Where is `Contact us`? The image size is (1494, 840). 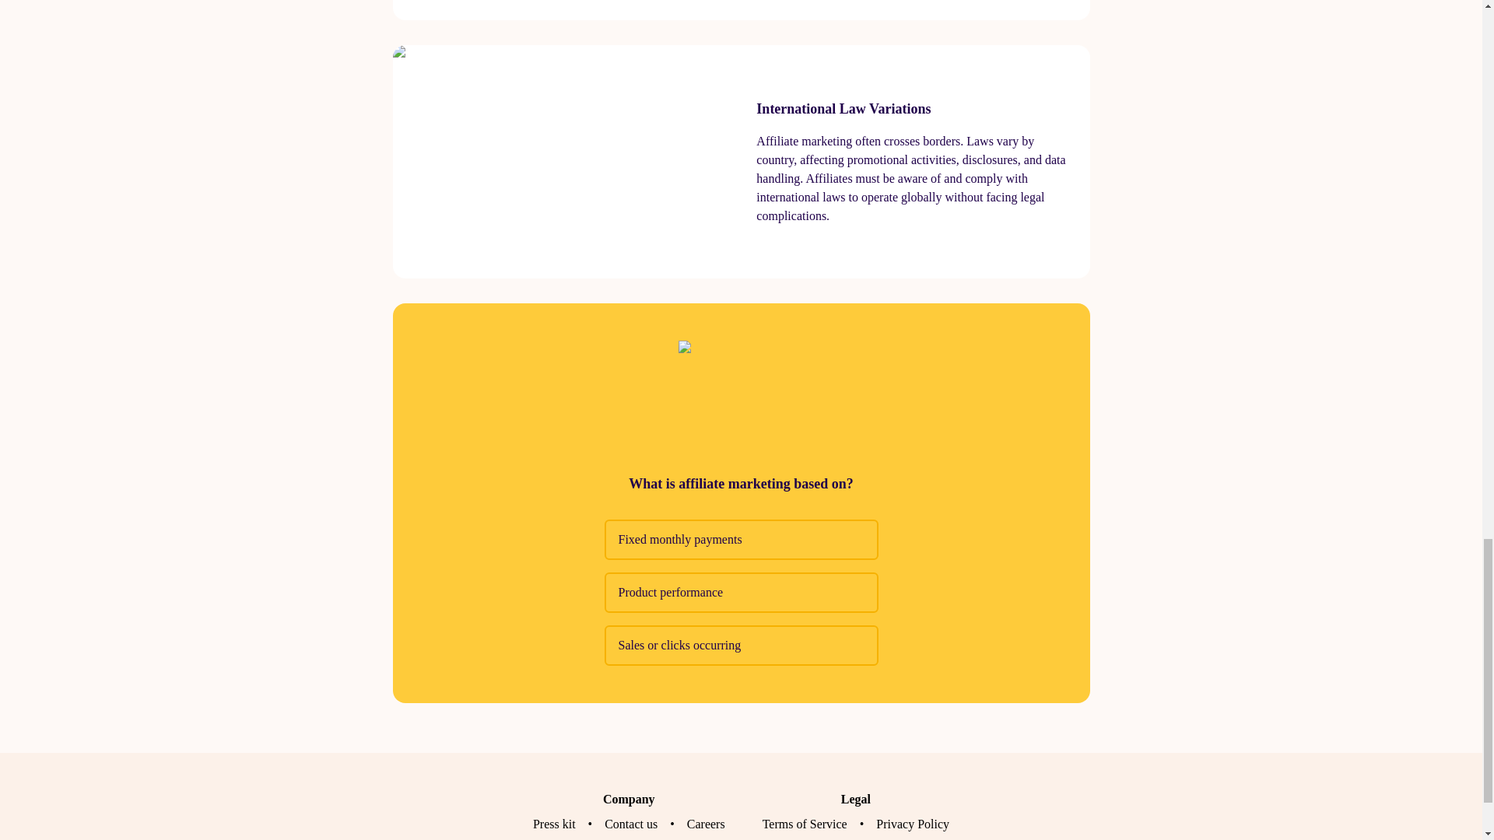 Contact us is located at coordinates (630, 824).